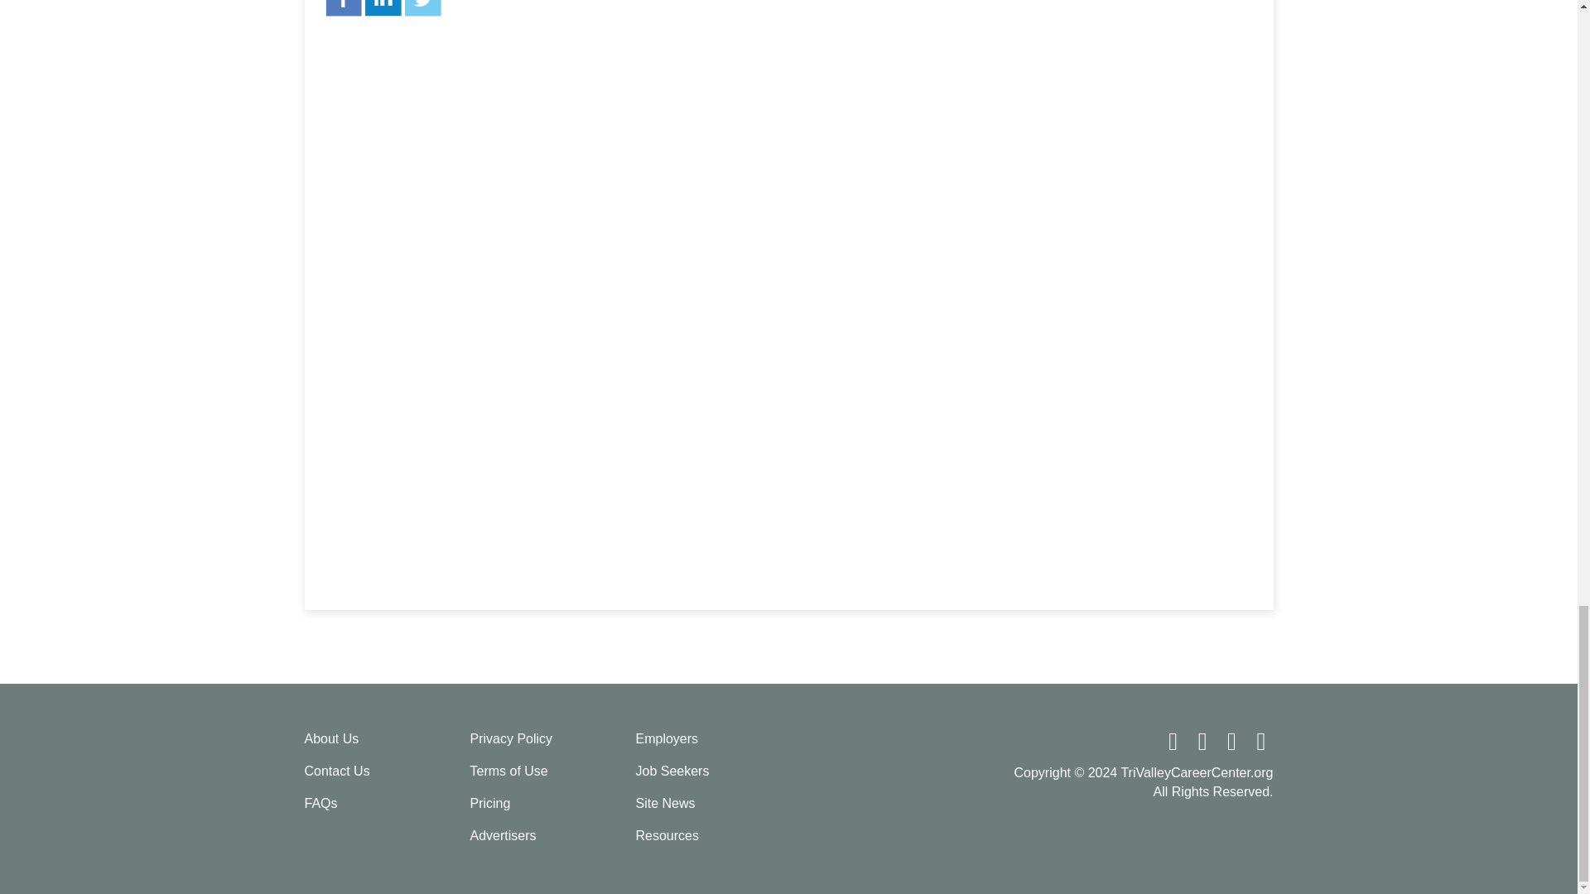  I want to click on Facebook, so click(342, 2).